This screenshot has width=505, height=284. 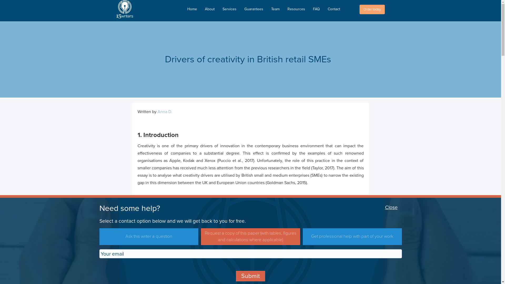 I want to click on Guarantees, so click(x=254, y=9).